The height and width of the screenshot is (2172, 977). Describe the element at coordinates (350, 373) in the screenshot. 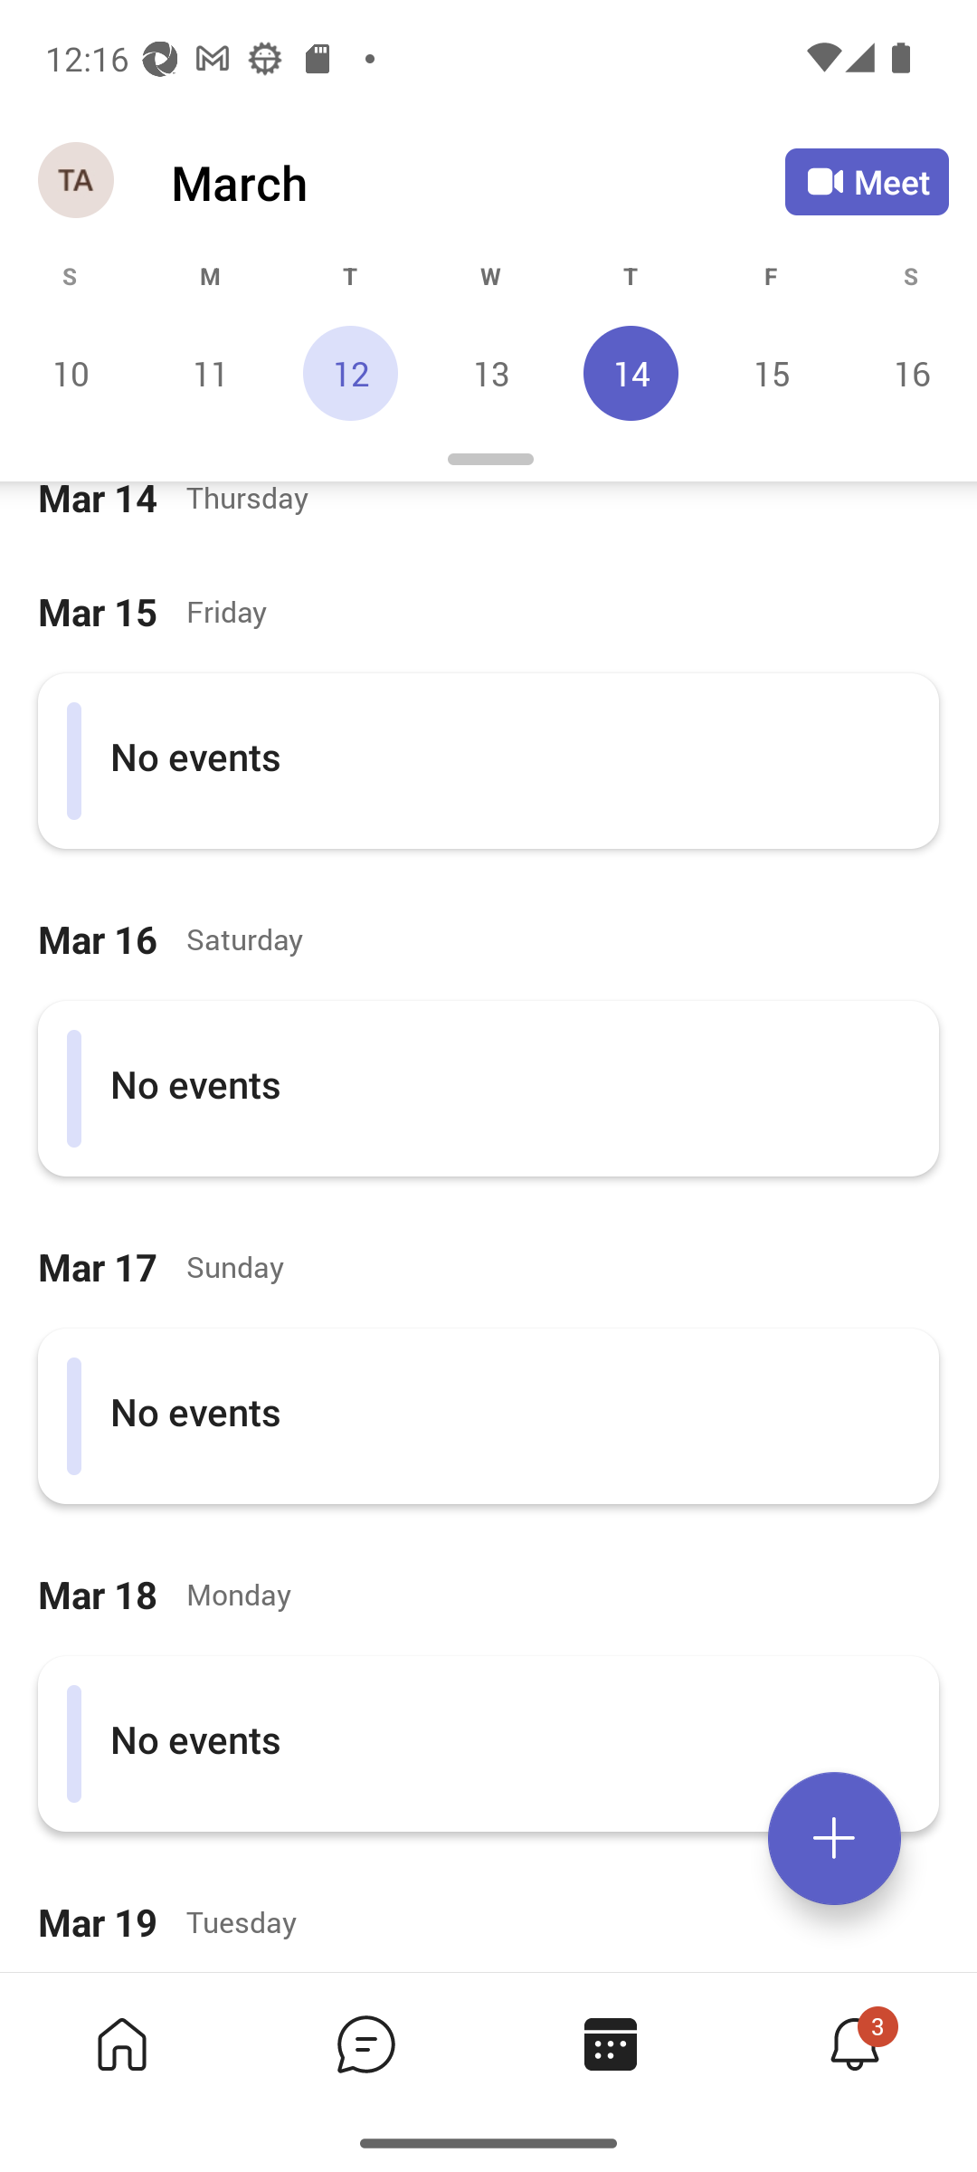

I see `Tuesday, March 12, Today 12` at that location.